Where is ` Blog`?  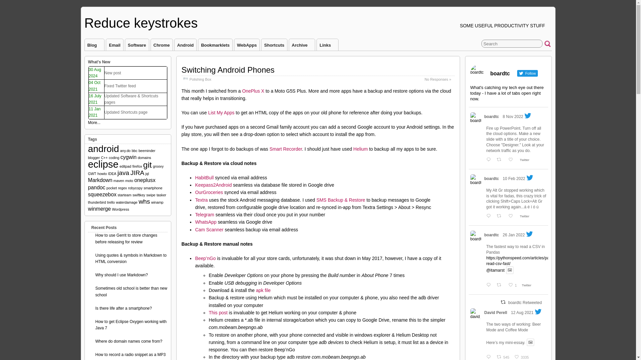  Blog is located at coordinates (94, 45).